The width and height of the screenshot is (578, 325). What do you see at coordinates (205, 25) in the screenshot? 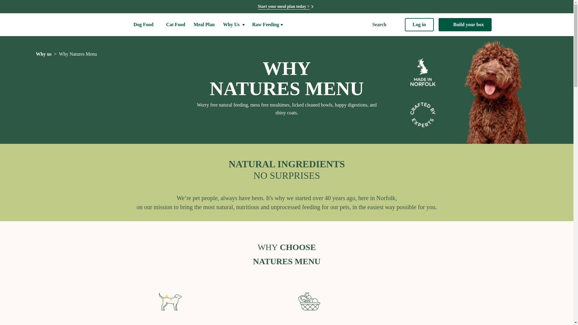
I see `Meal Plan` at bounding box center [205, 25].